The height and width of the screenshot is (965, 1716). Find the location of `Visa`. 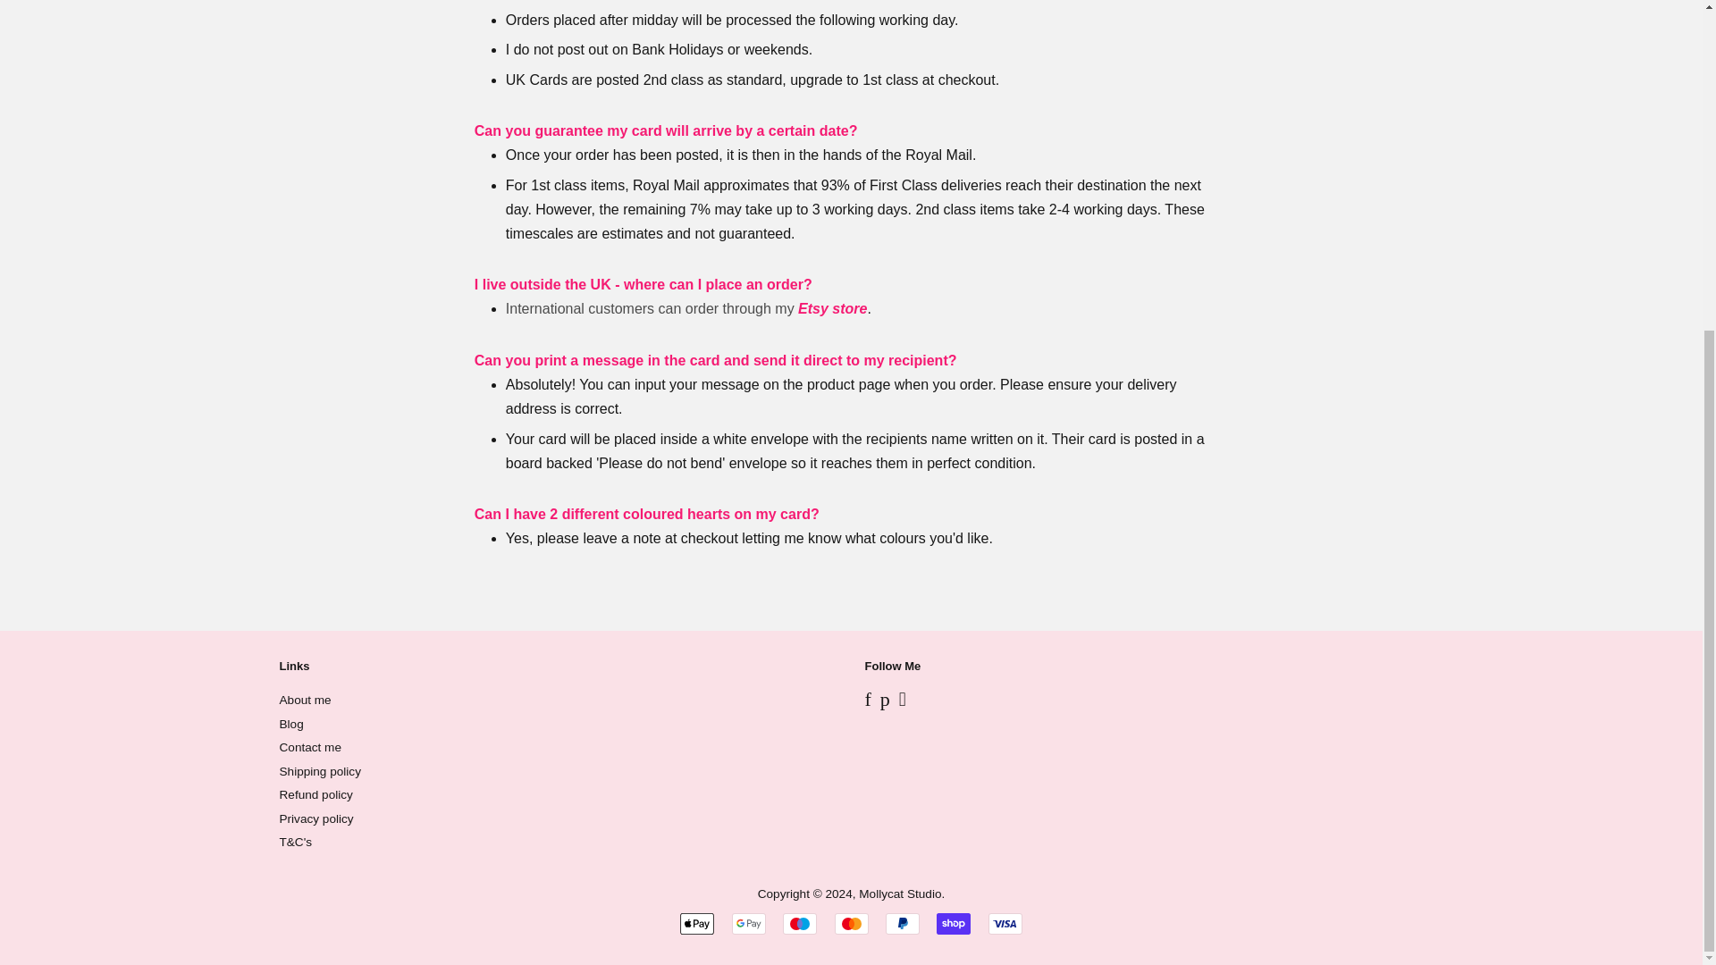

Visa is located at coordinates (1005, 924).